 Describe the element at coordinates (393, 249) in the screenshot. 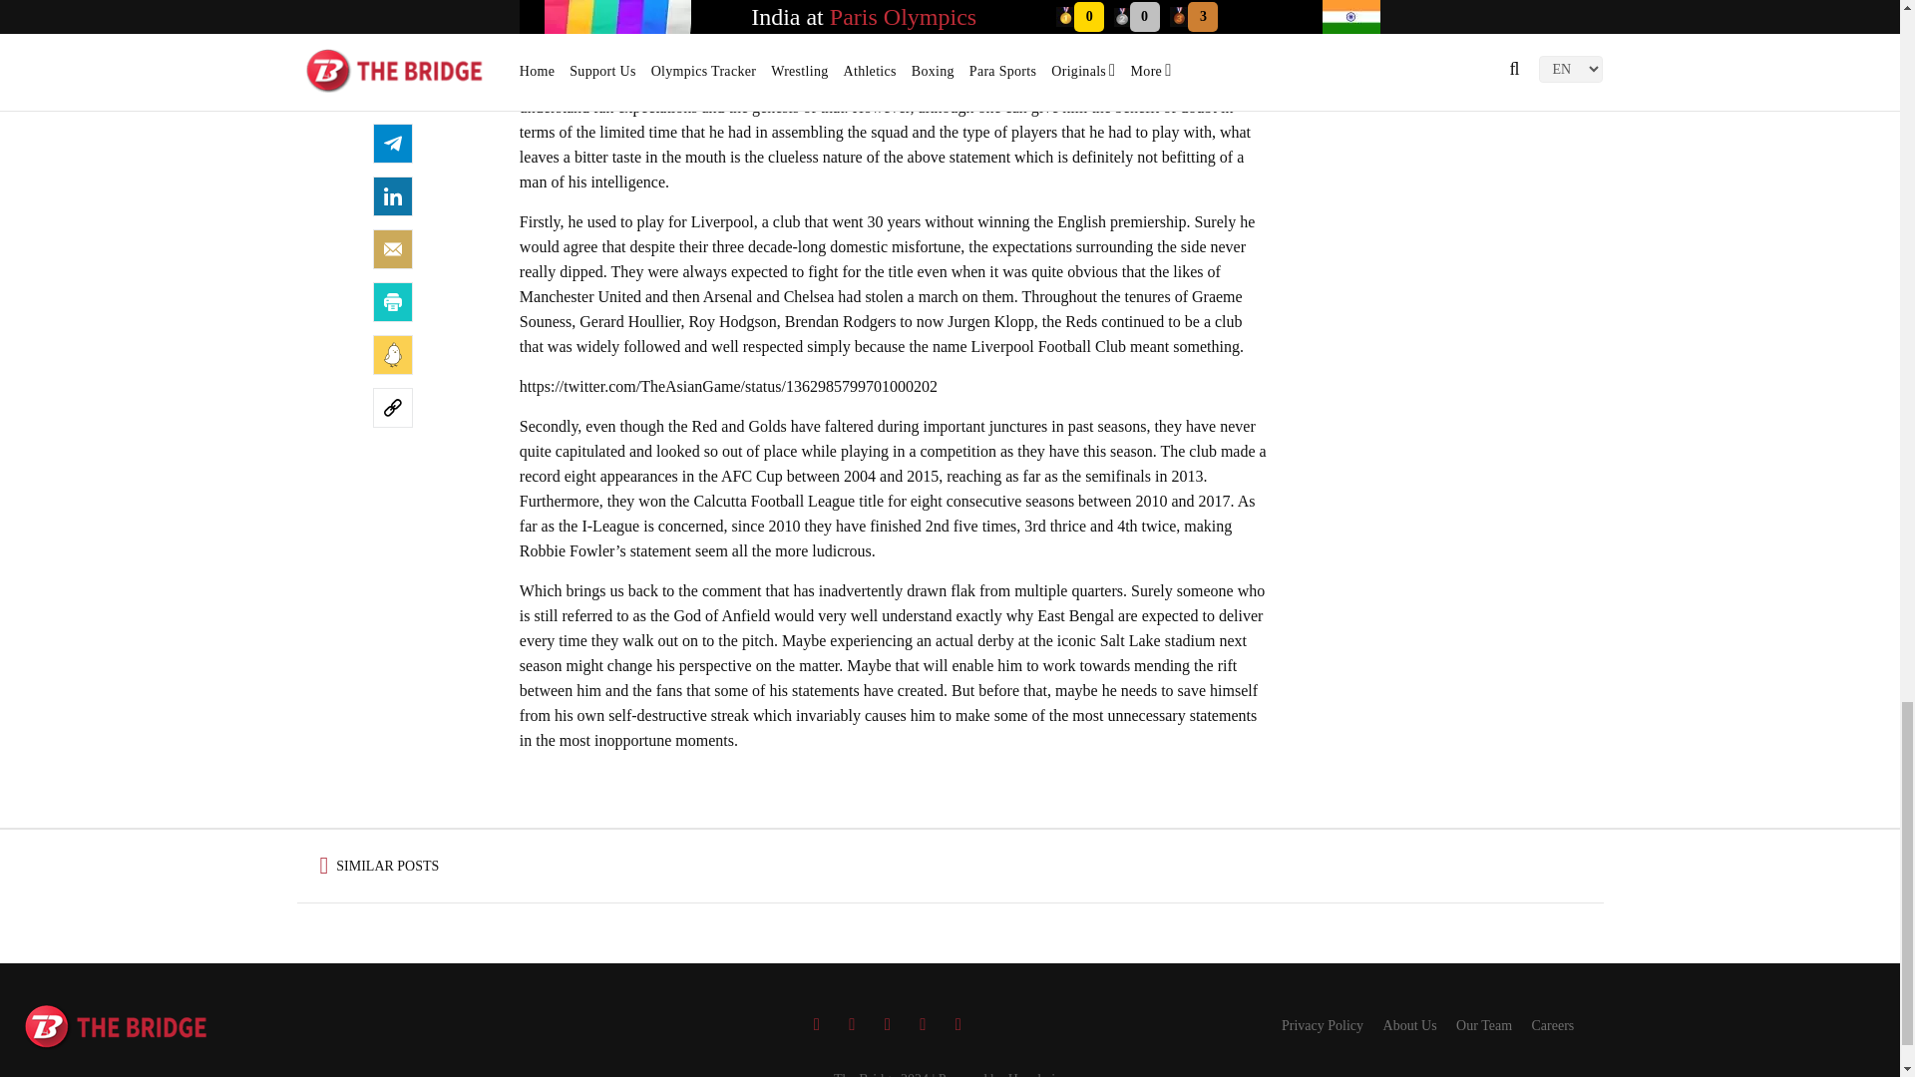

I see `Share by Email` at that location.